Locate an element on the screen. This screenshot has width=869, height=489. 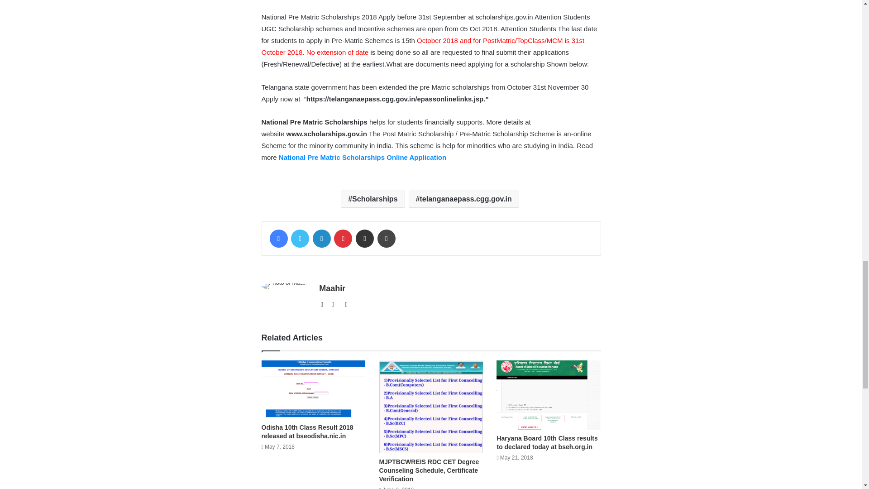
telanganaepass.cgg.gov.in is located at coordinates (463, 199).